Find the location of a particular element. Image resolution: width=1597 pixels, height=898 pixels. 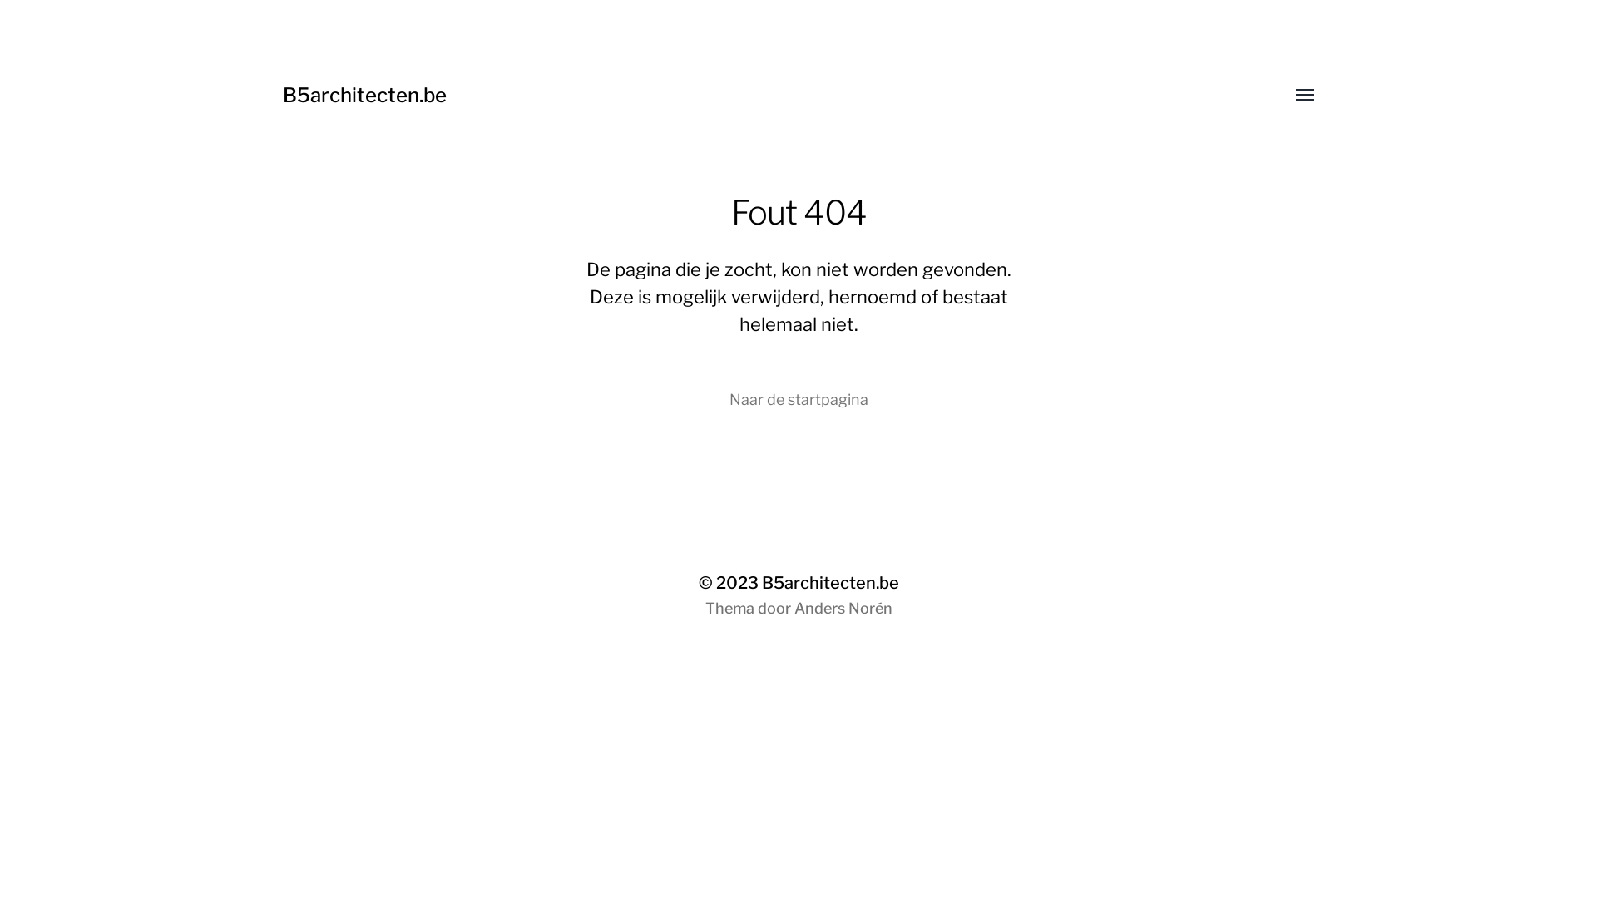

B5architecten.be is located at coordinates (830, 584).